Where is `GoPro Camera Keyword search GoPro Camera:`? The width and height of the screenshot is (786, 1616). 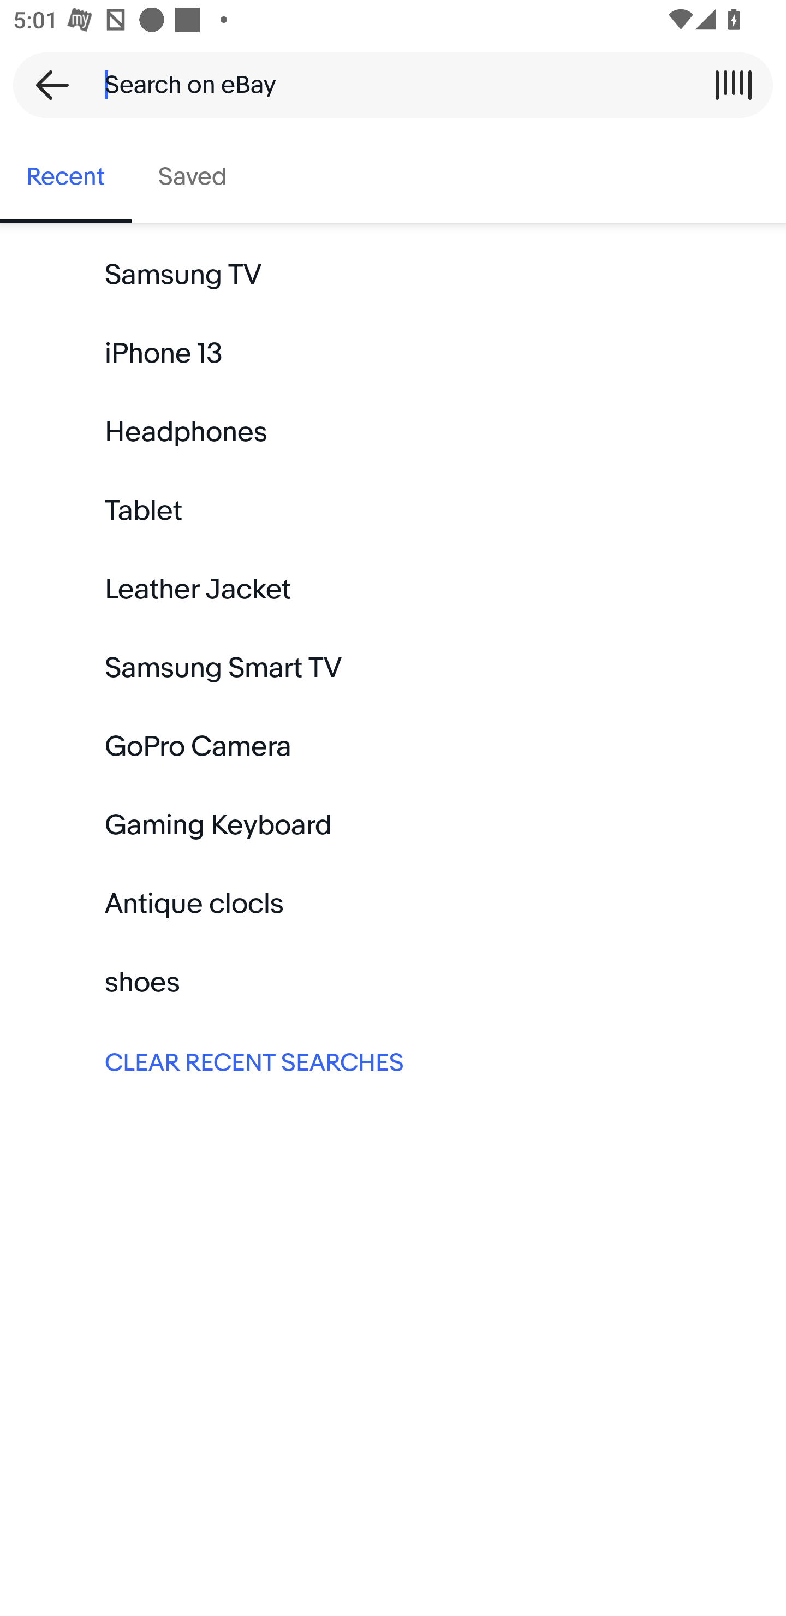 GoPro Camera Keyword search GoPro Camera: is located at coordinates (393, 746).